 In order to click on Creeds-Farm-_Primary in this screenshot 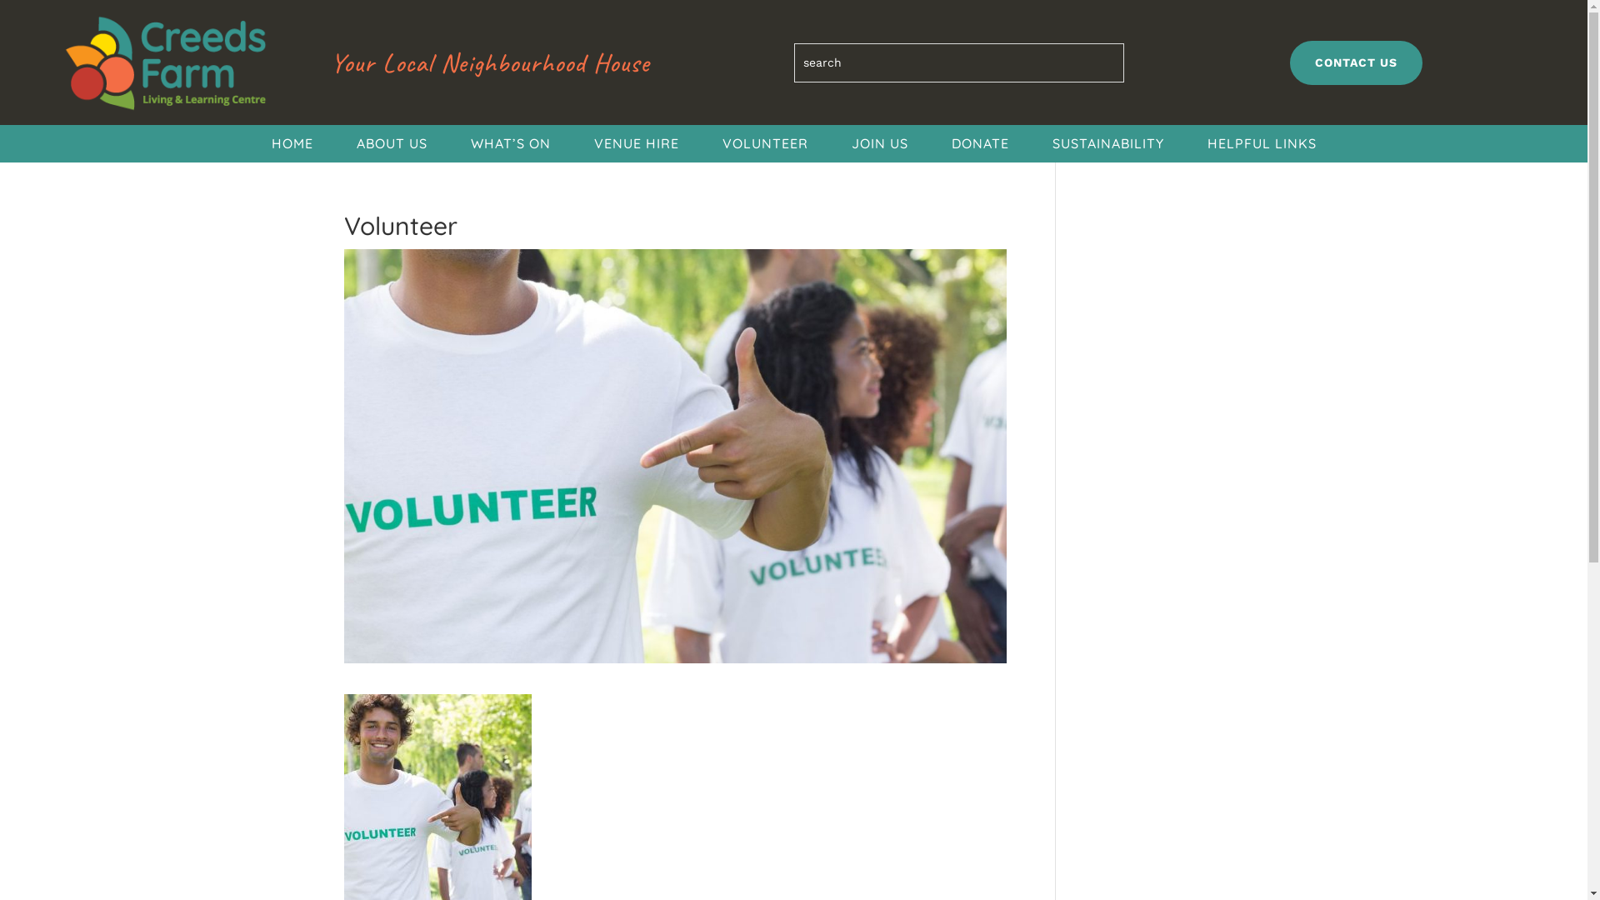, I will do `click(165, 63)`.